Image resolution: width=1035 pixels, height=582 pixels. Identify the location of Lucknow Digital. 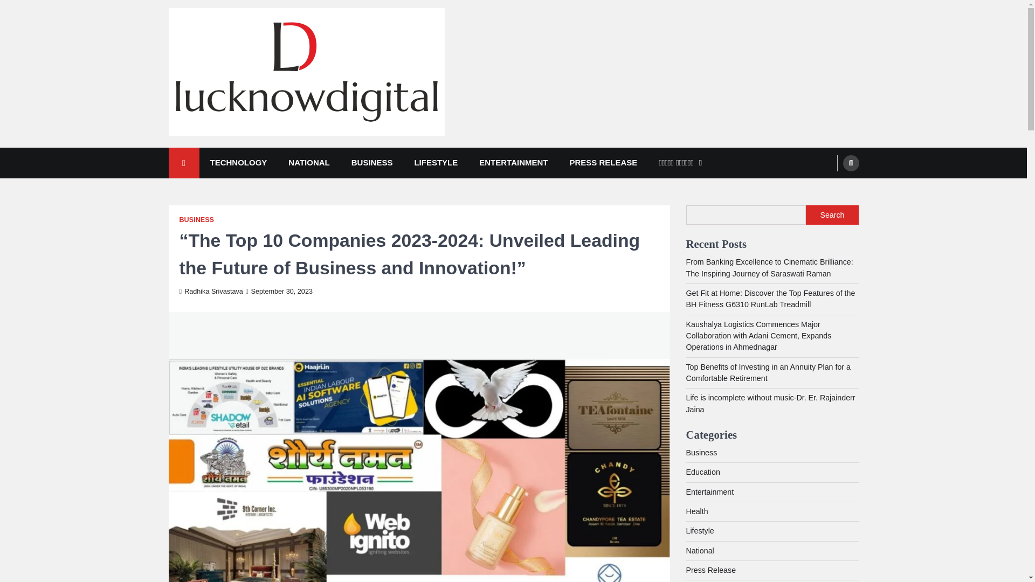
(233, 151).